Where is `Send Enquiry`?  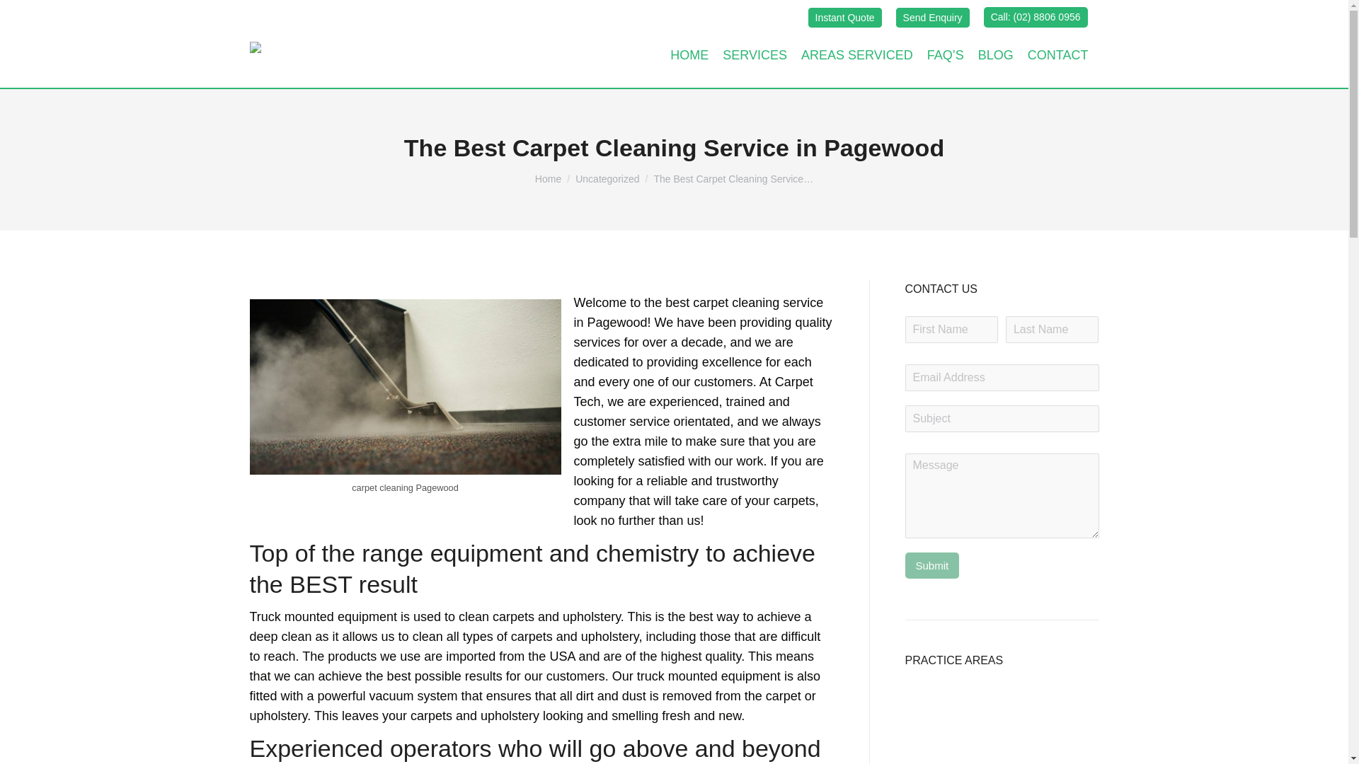
Send Enquiry is located at coordinates (933, 16).